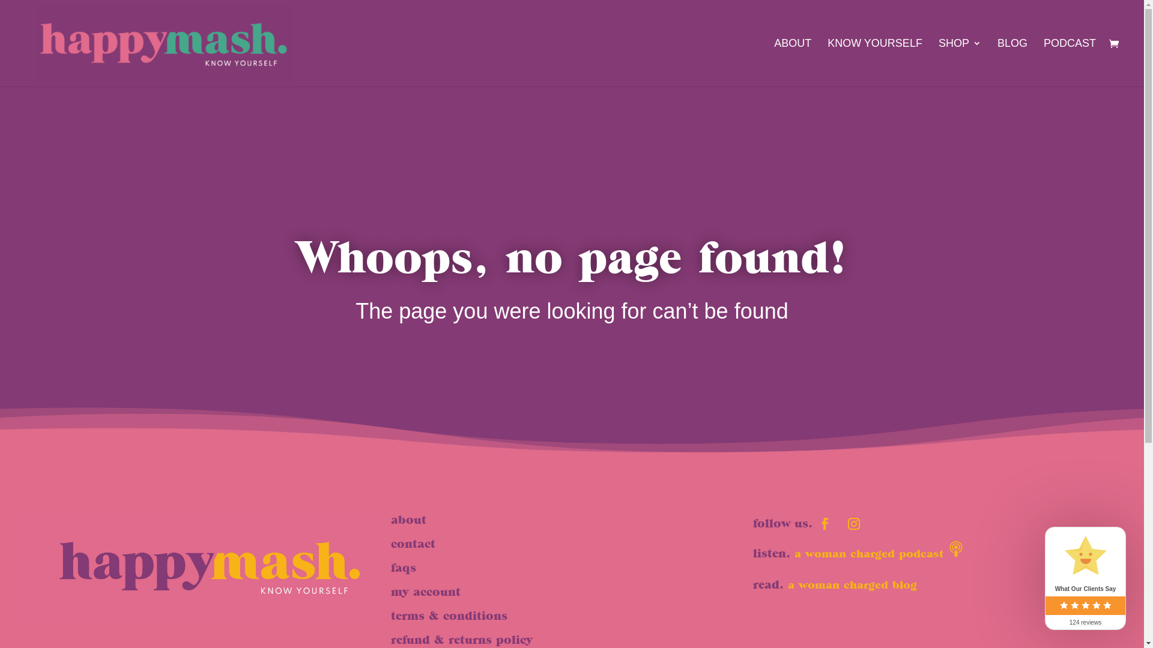 The width and height of the screenshot is (1153, 648). Describe the element at coordinates (413, 544) in the screenshot. I see `contact` at that location.